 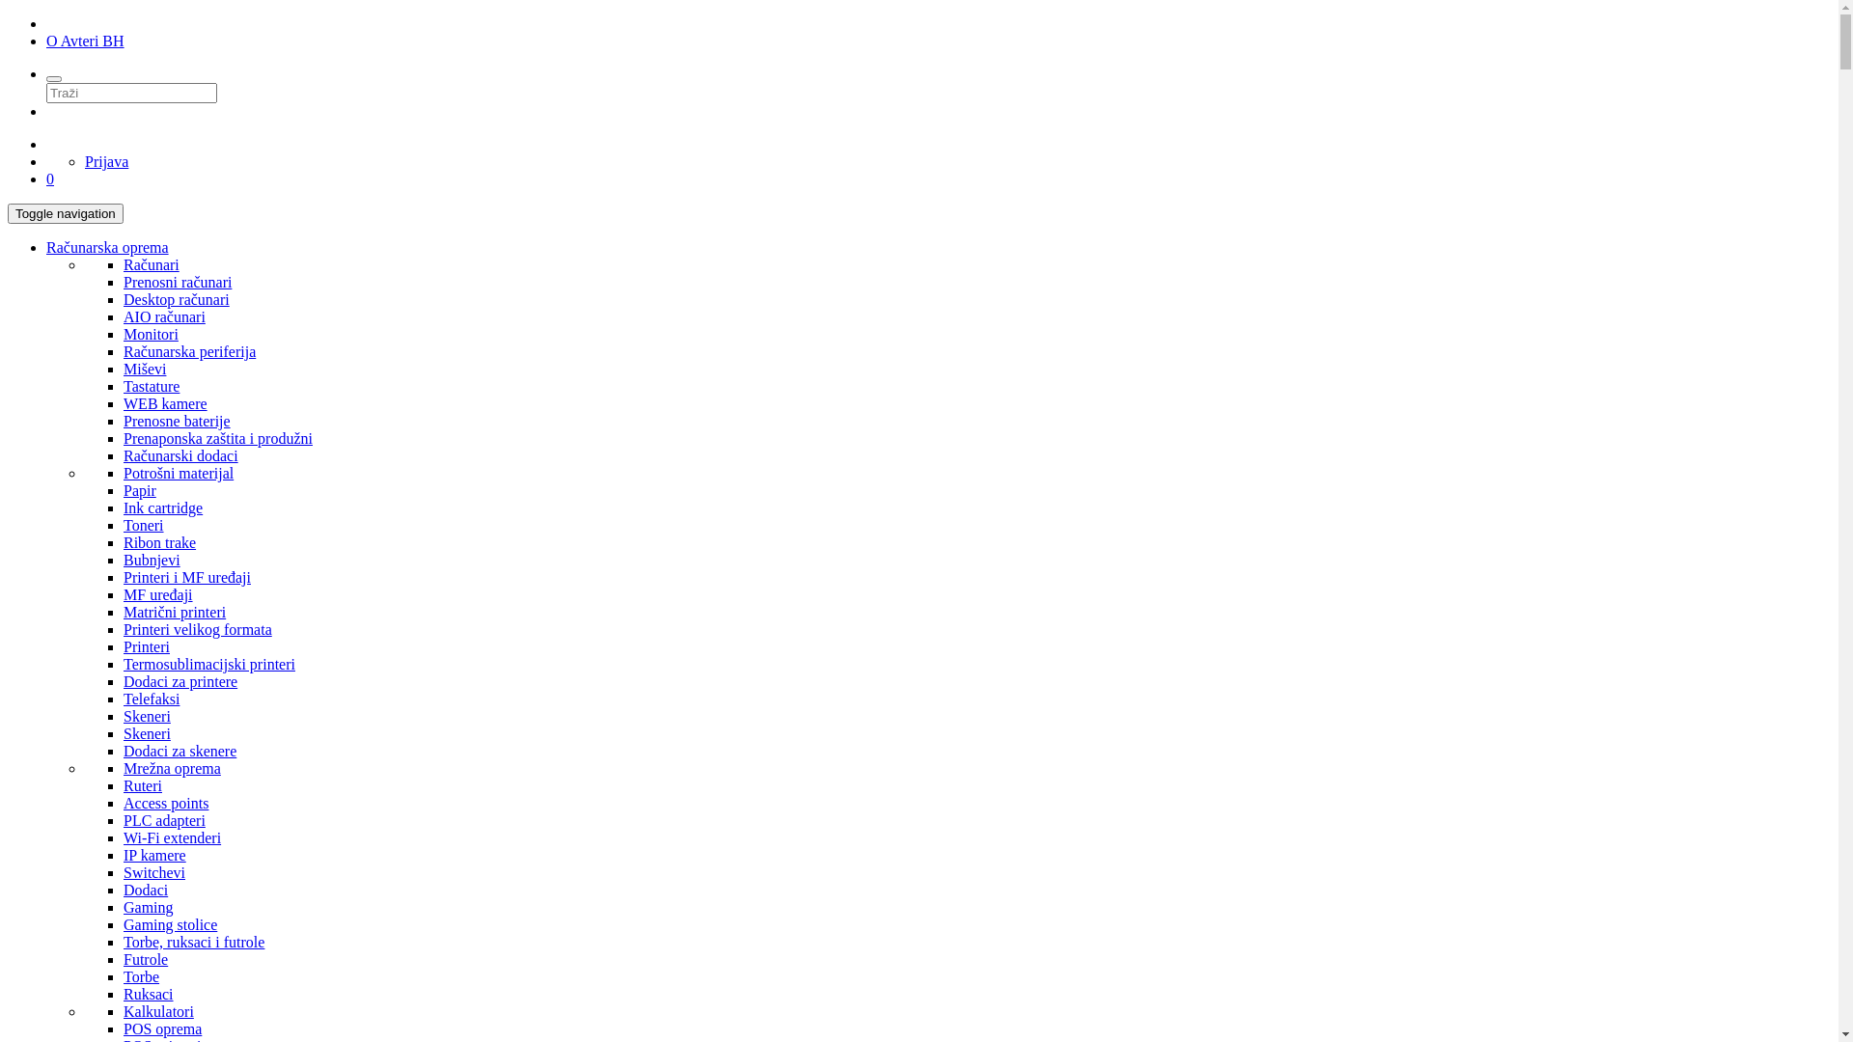 What do you see at coordinates (141, 976) in the screenshot?
I see `Torbe` at bounding box center [141, 976].